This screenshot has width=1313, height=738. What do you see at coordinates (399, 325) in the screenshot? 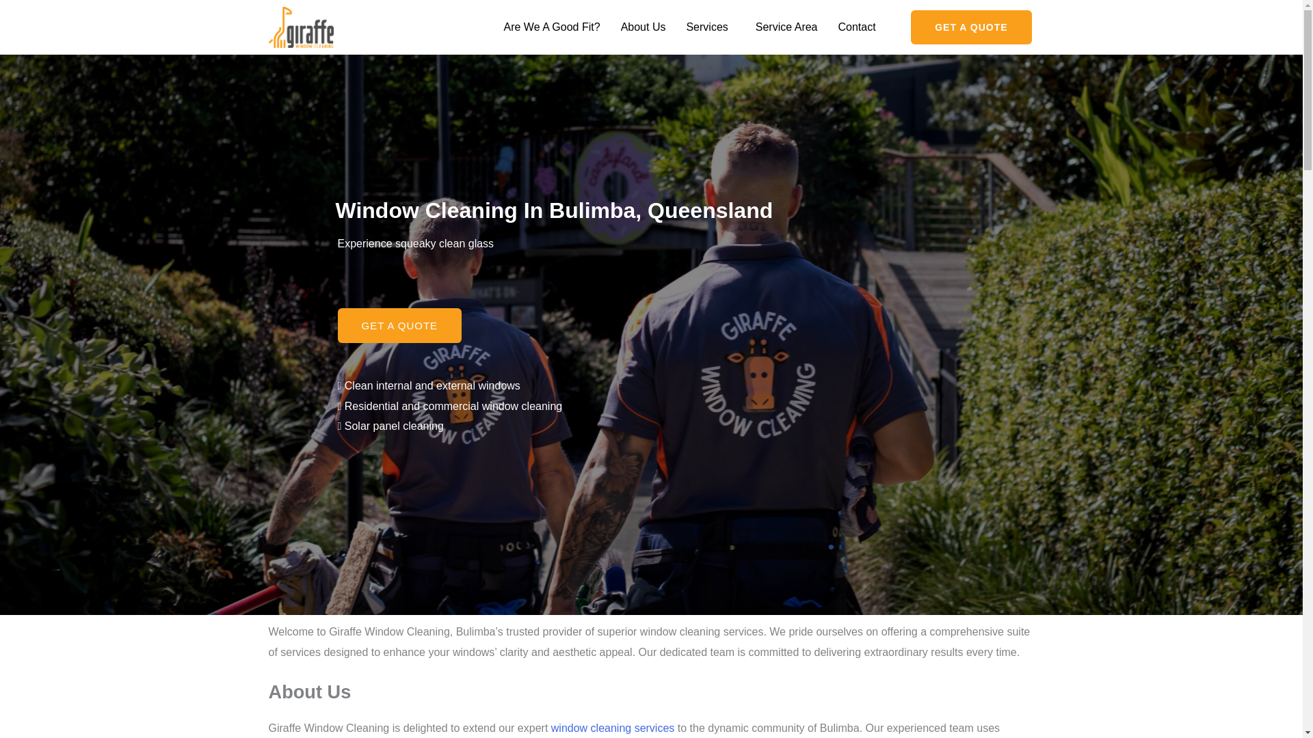
I see `GET A QUOTE` at bounding box center [399, 325].